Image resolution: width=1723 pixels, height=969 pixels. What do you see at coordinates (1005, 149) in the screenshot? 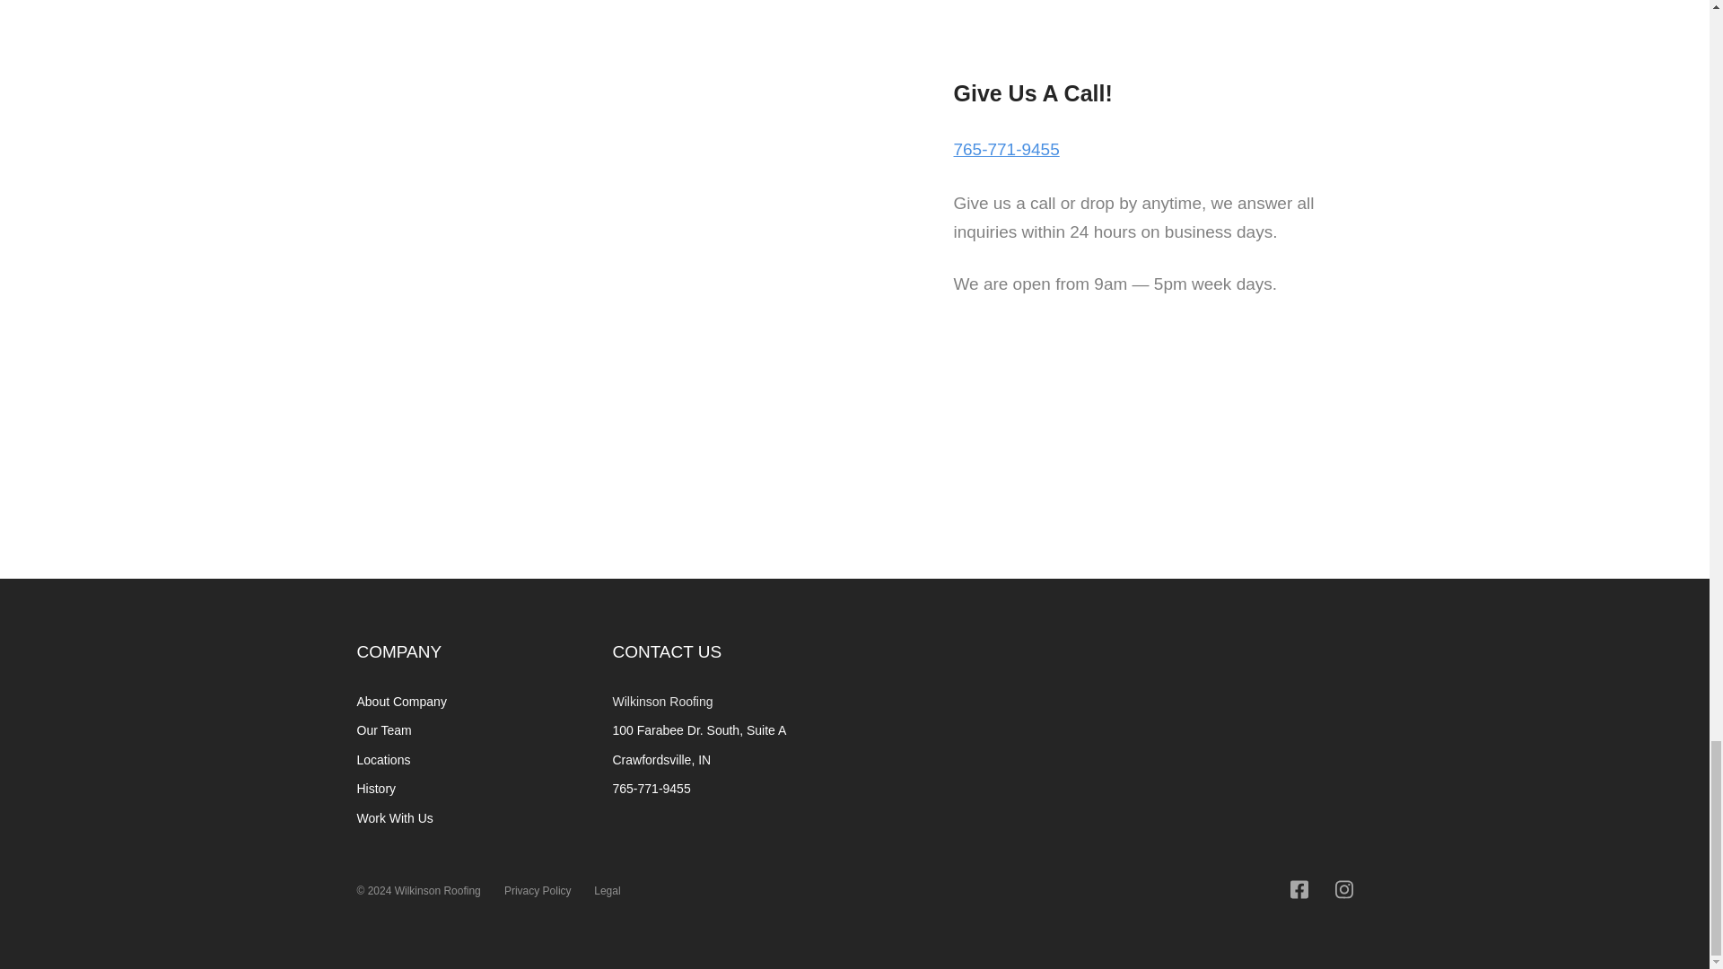
I see `Our Team` at bounding box center [1005, 149].